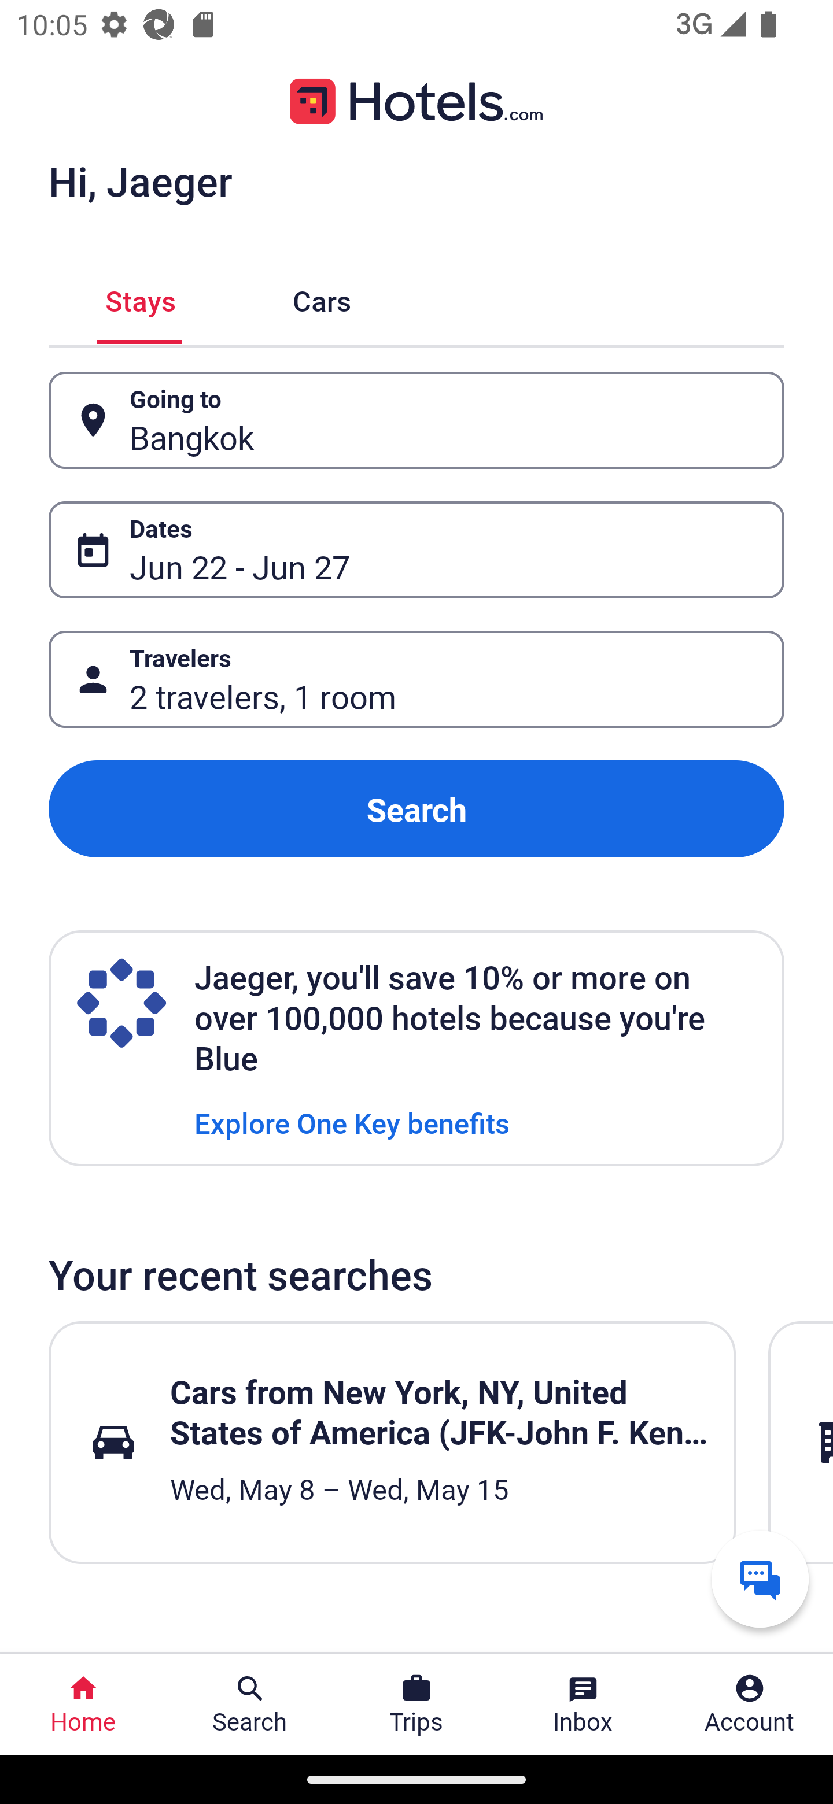 This screenshot has height=1804, width=833. I want to click on Travelers Button 2 travelers, 1 room, so click(417, 680).